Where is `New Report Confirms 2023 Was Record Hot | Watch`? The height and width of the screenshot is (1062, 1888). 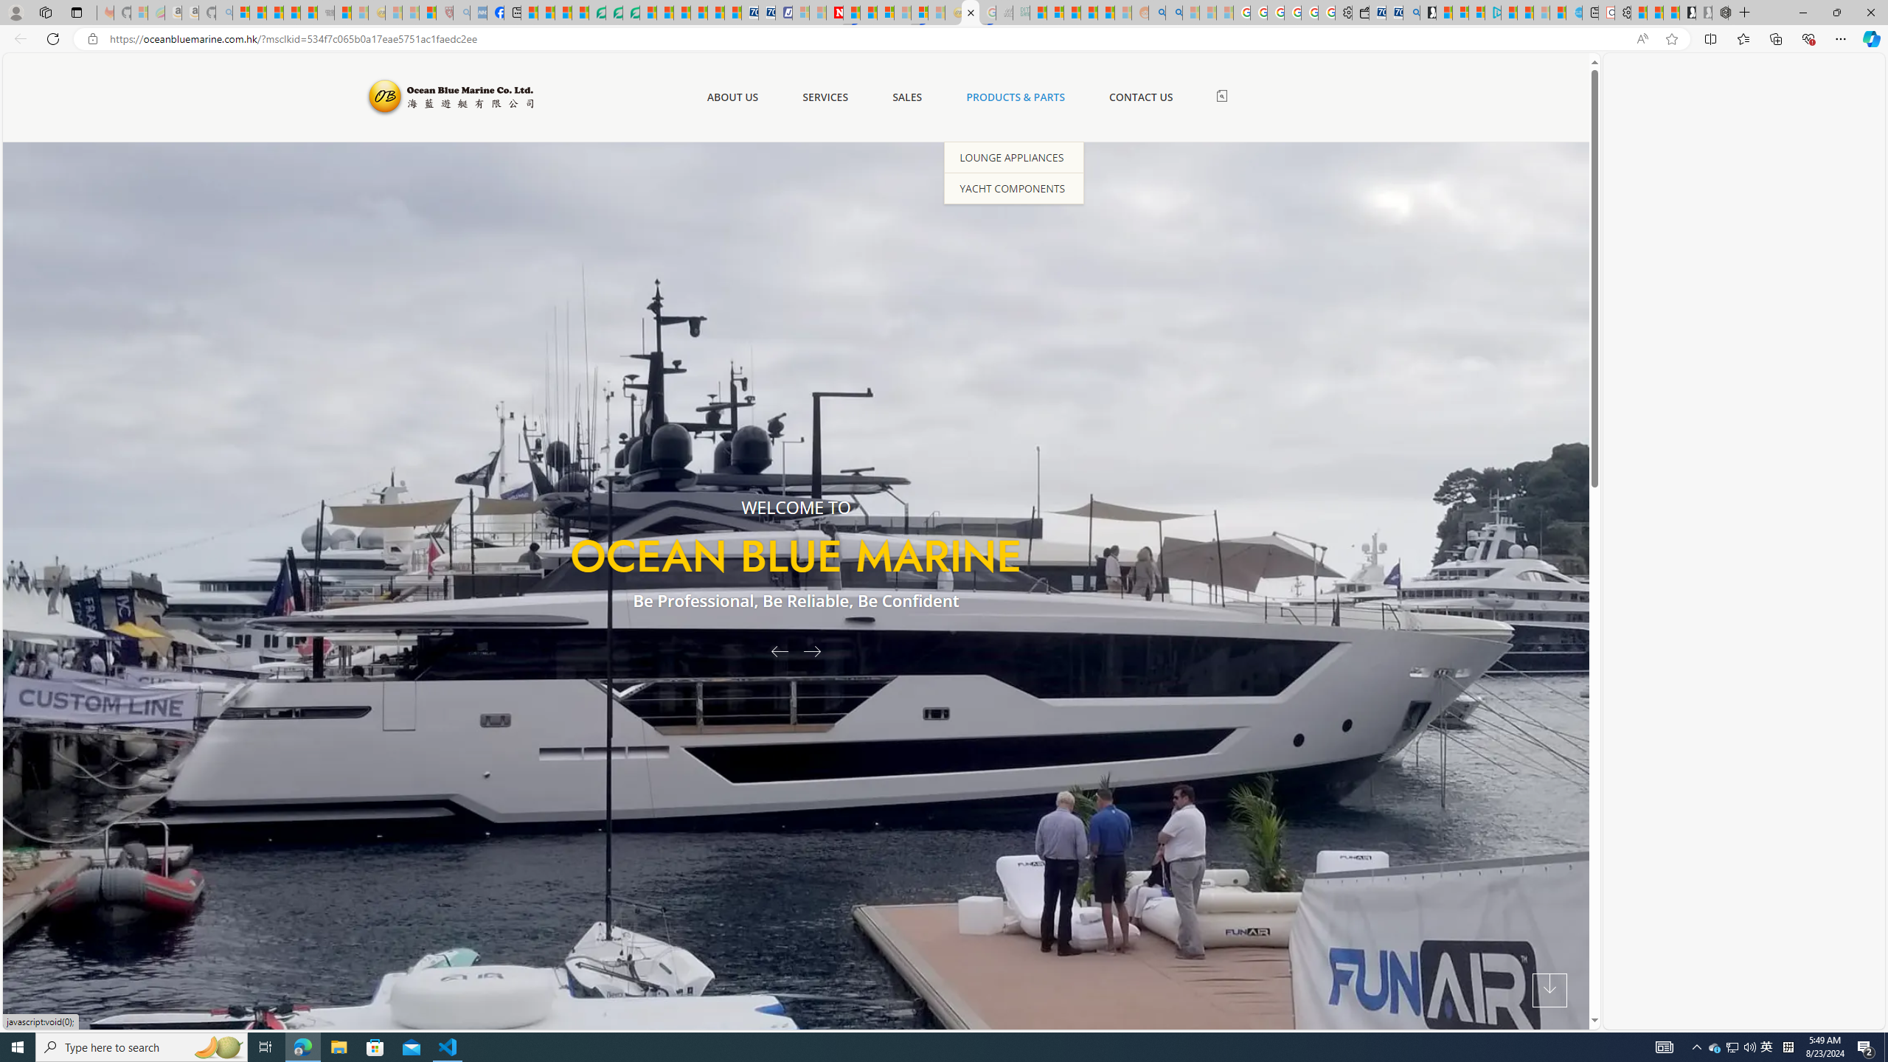 New Report Confirms 2023 Was Record Hot | Watch is located at coordinates (308, 13).